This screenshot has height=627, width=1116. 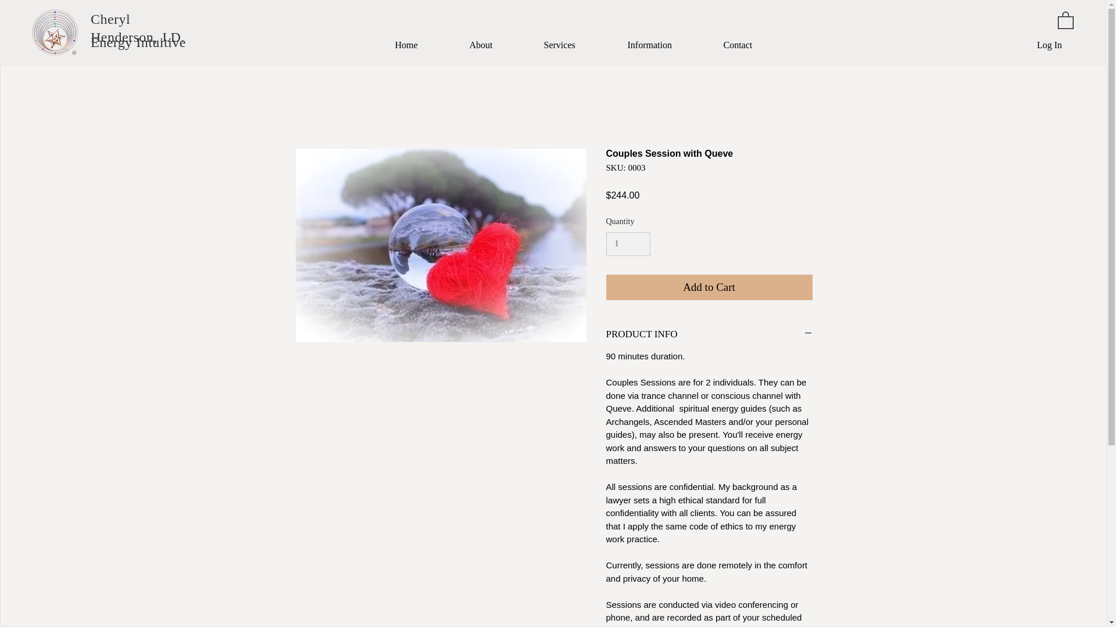 What do you see at coordinates (576, 45) in the screenshot?
I see `Services` at bounding box center [576, 45].